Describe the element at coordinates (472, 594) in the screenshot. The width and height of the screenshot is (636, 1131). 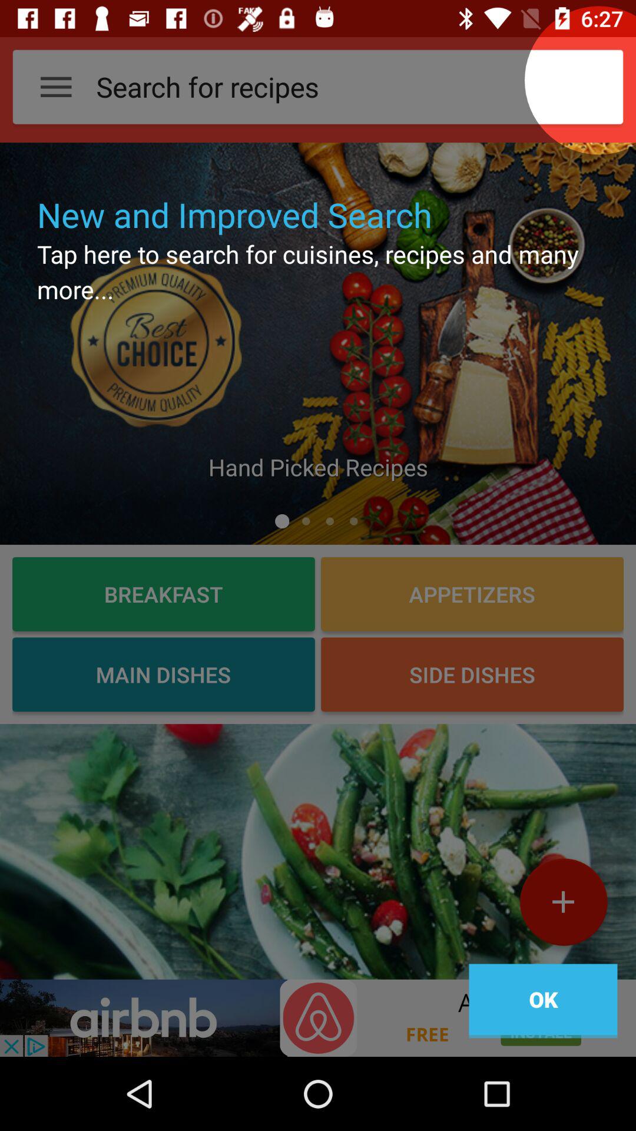
I see `select the appetizers` at that location.